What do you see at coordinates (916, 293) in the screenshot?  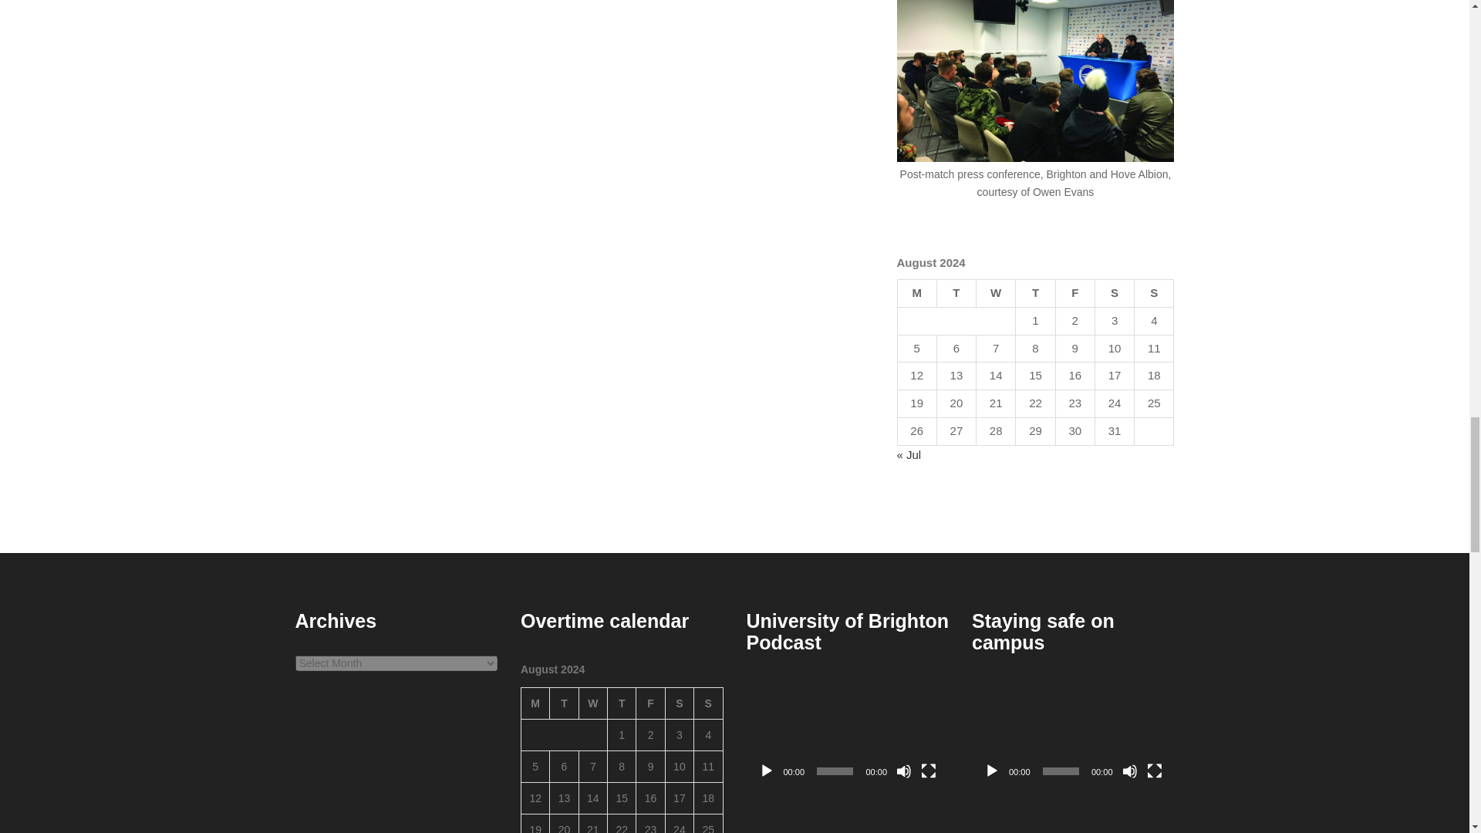 I see `Monday` at bounding box center [916, 293].